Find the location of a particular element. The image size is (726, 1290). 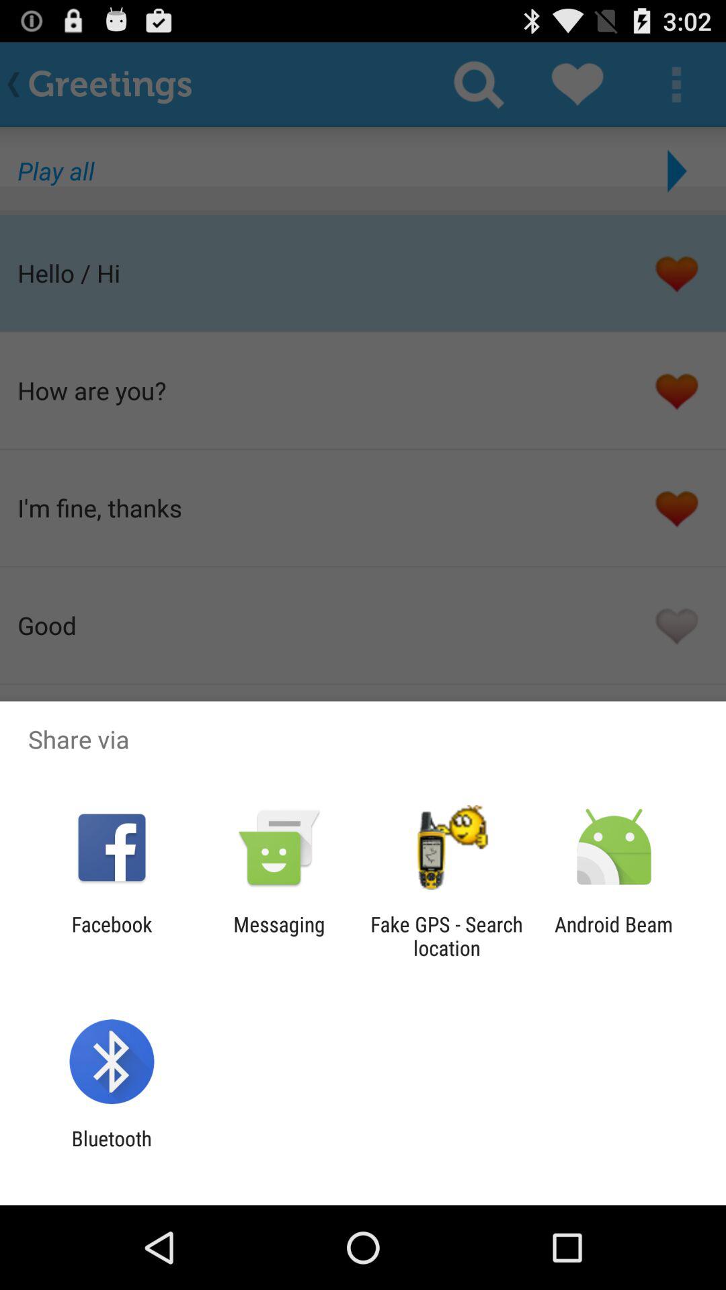

turn on the icon to the left of the android beam icon is located at coordinates (446, 936).